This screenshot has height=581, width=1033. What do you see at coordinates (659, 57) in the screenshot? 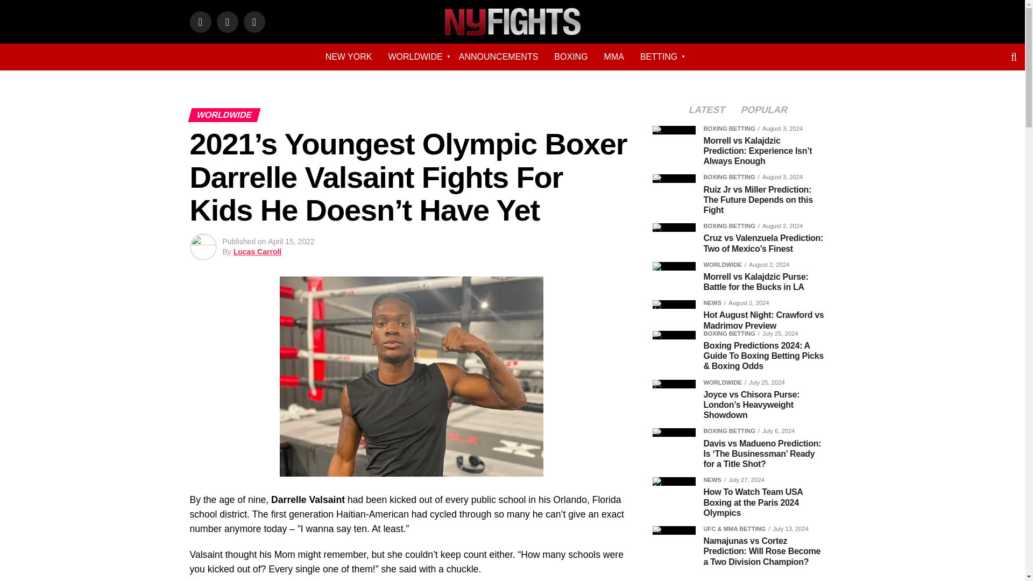
I see `BETTING` at bounding box center [659, 57].